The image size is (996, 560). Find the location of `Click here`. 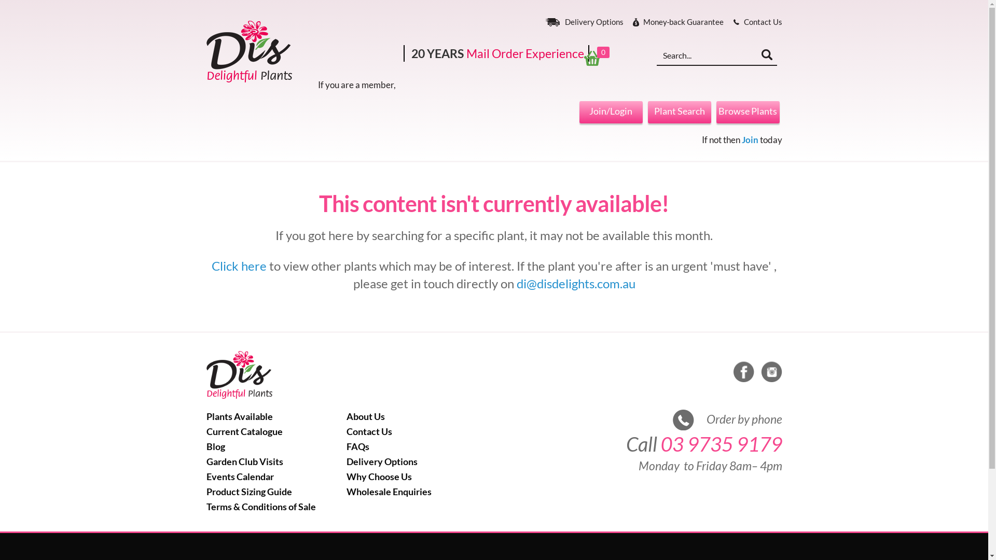

Click here is located at coordinates (239, 265).